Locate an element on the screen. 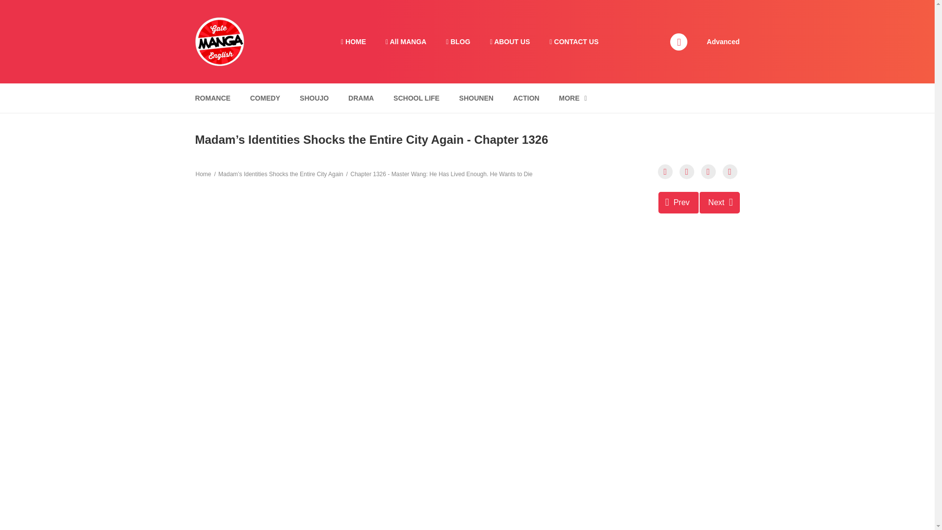 The image size is (942, 530). ABOUT US is located at coordinates (510, 42).